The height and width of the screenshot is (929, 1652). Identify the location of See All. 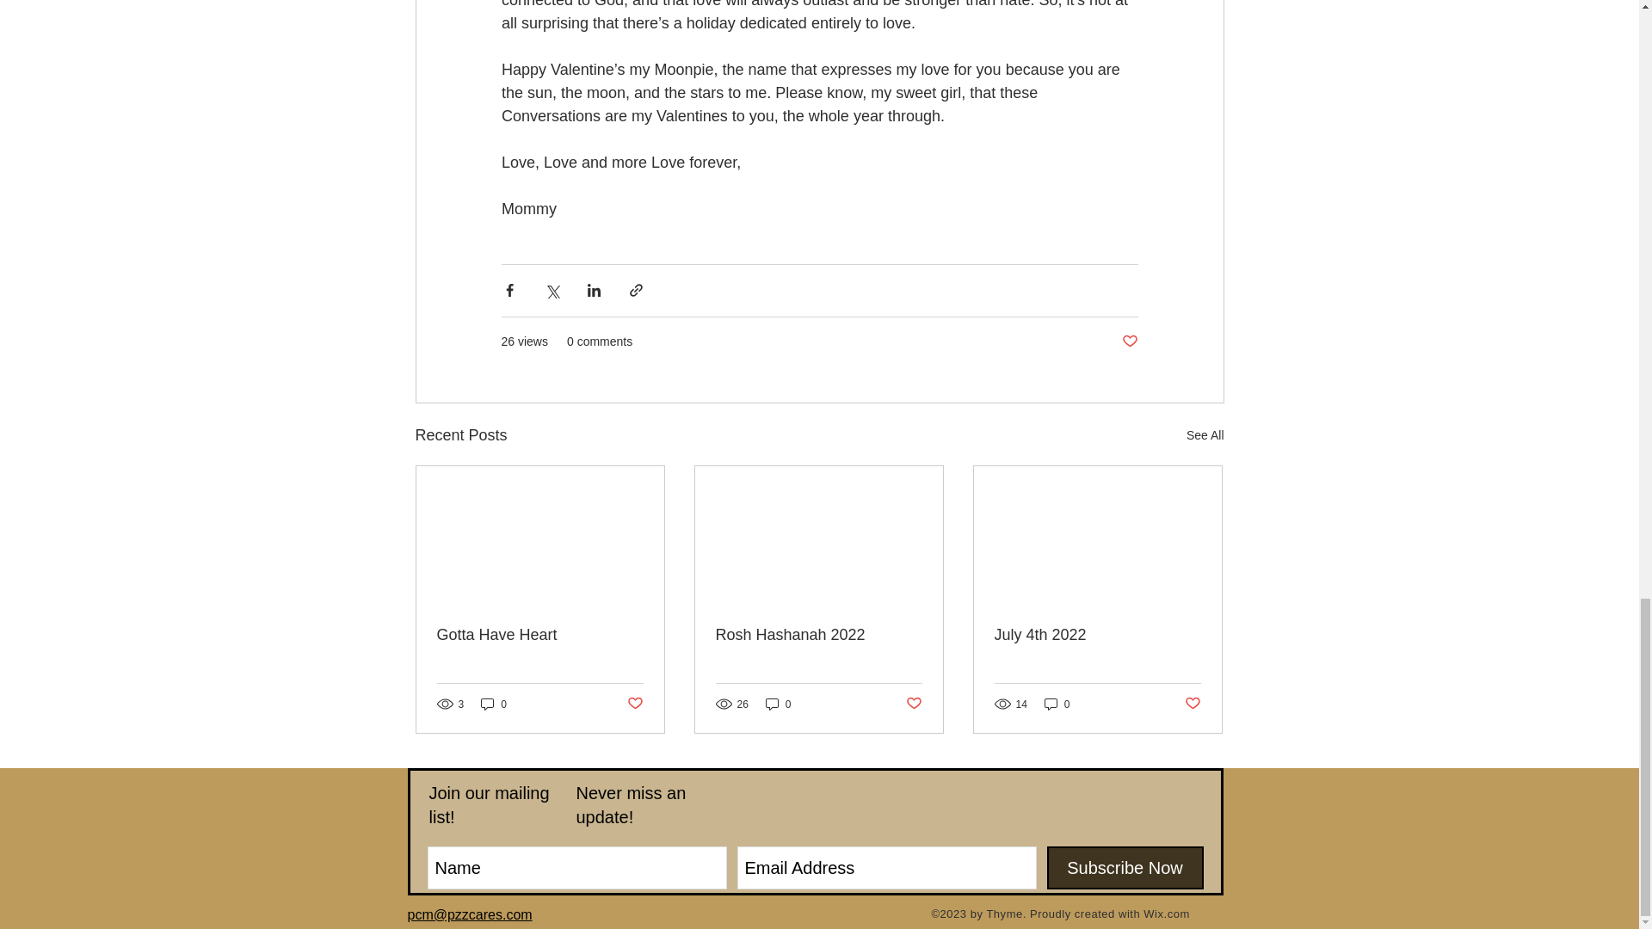
(1205, 435).